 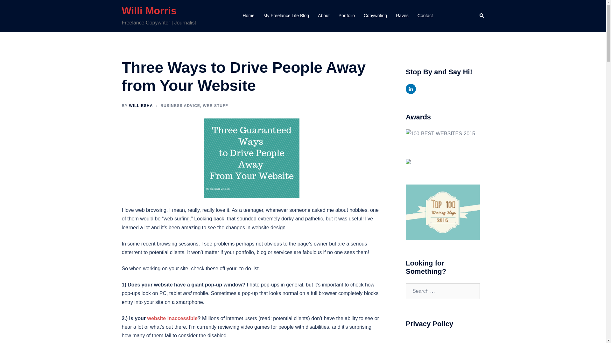 What do you see at coordinates (324, 16) in the screenshot?
I see `About` at bounding box center [324, 16].